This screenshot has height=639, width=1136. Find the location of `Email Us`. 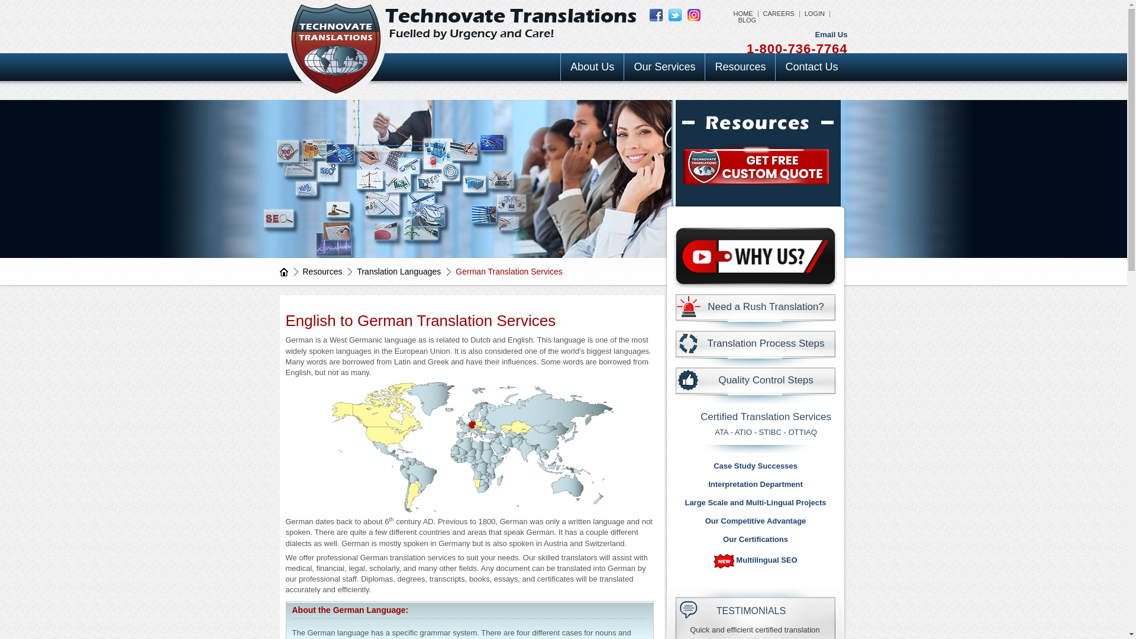

Email Us is located at coordinates (831, 34).